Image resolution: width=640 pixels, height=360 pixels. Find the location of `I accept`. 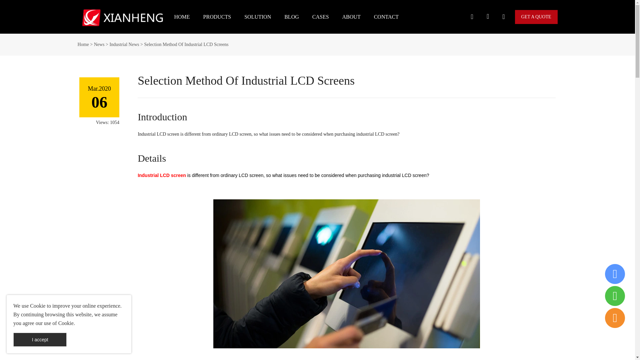

I accept is located at coordinates (40, 339).